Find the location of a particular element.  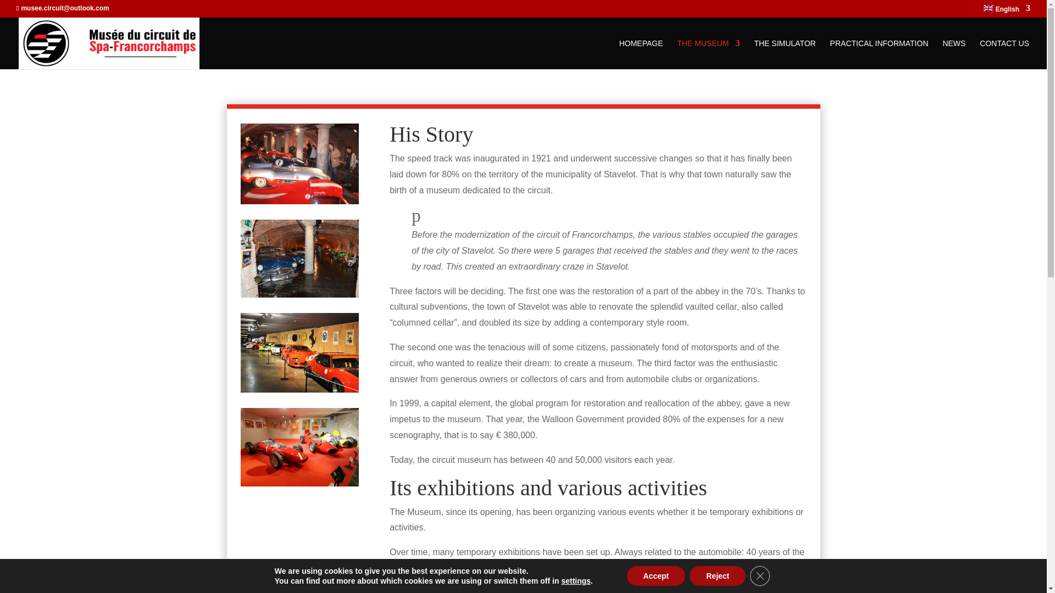

settings is located at coordinates (576, 581).